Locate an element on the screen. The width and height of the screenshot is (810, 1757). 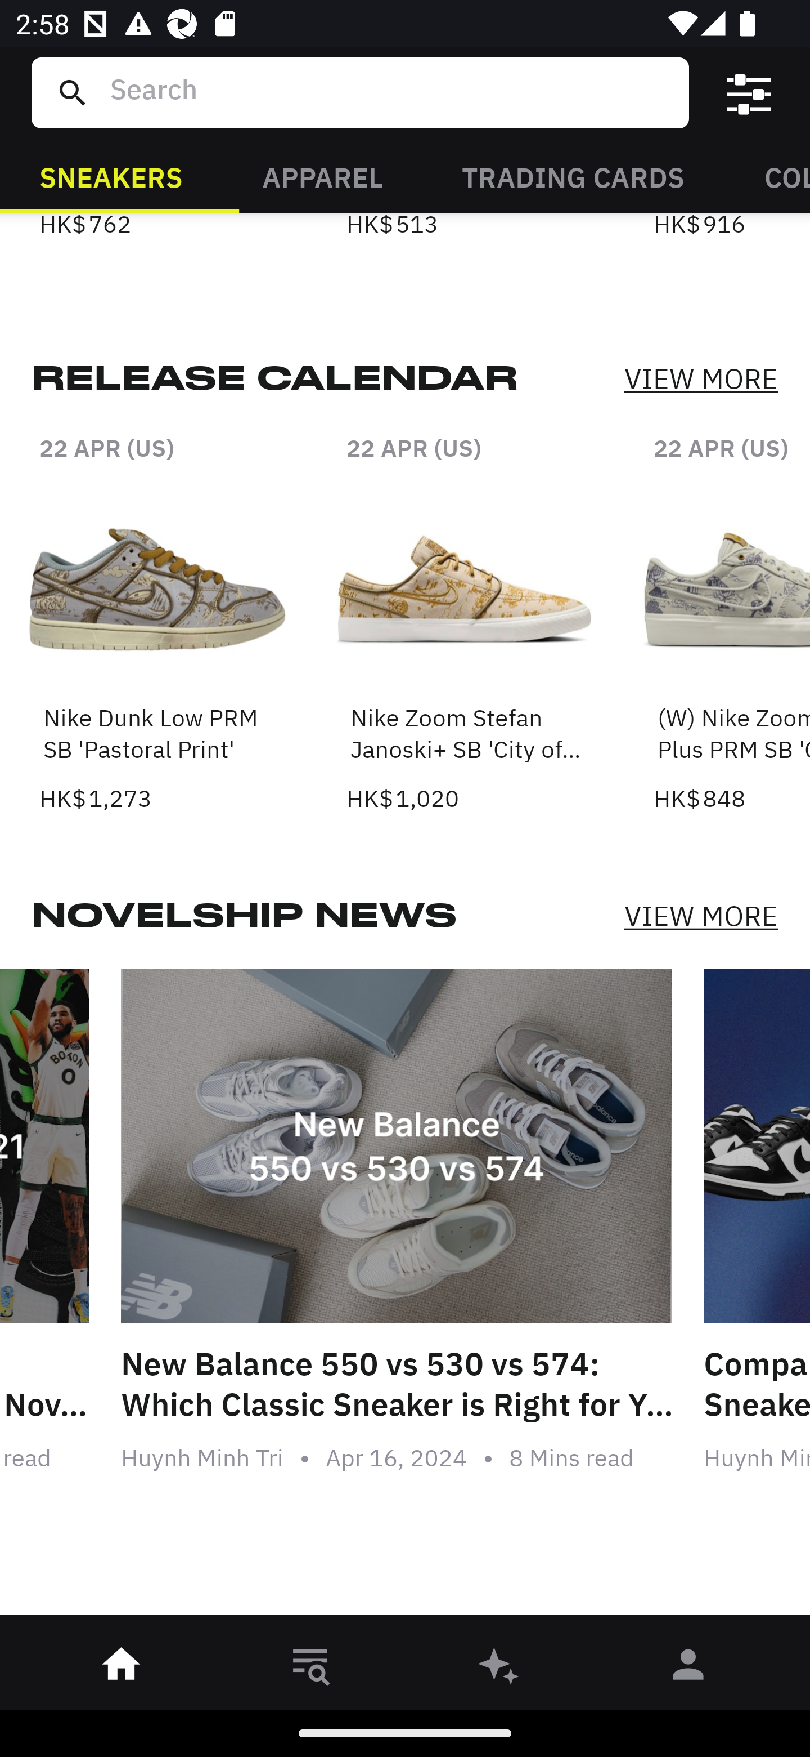
󰫢 is located at coordinates (499, 1668).